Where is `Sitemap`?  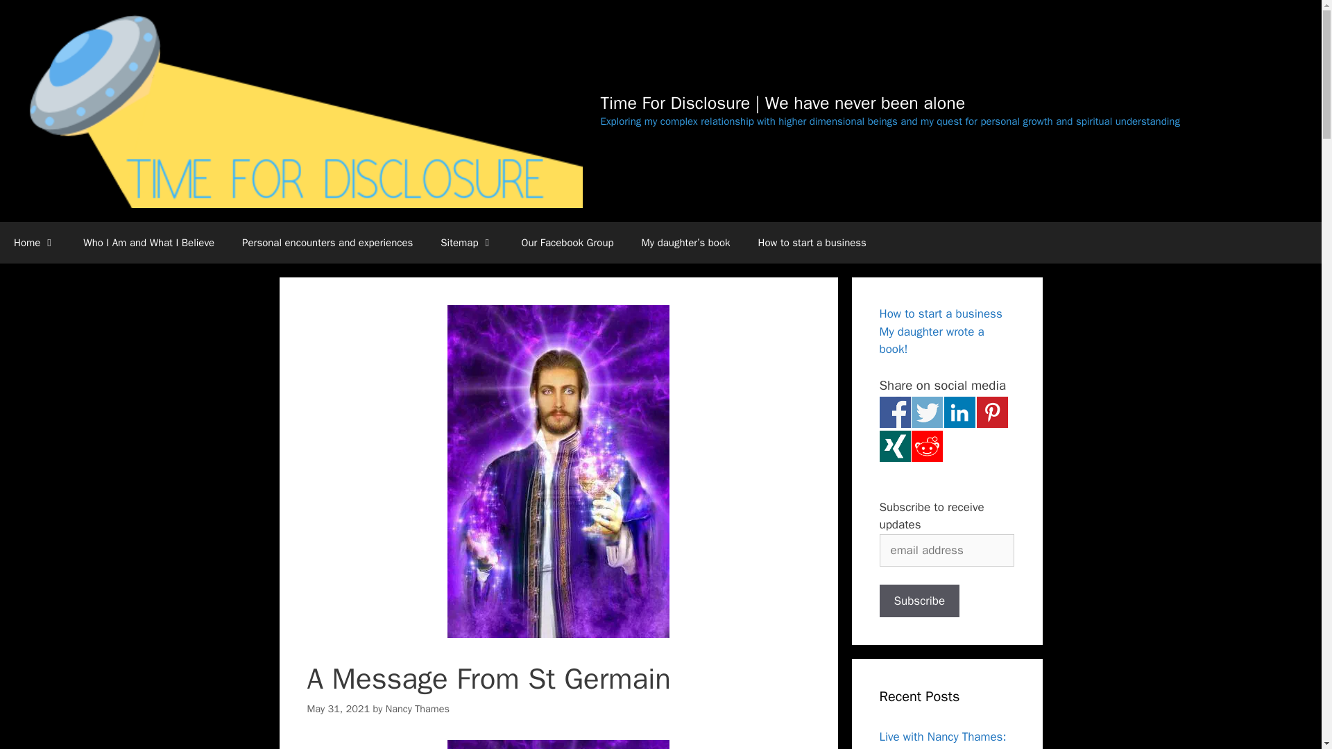 Sitemap is located at coordinates (466, 243).